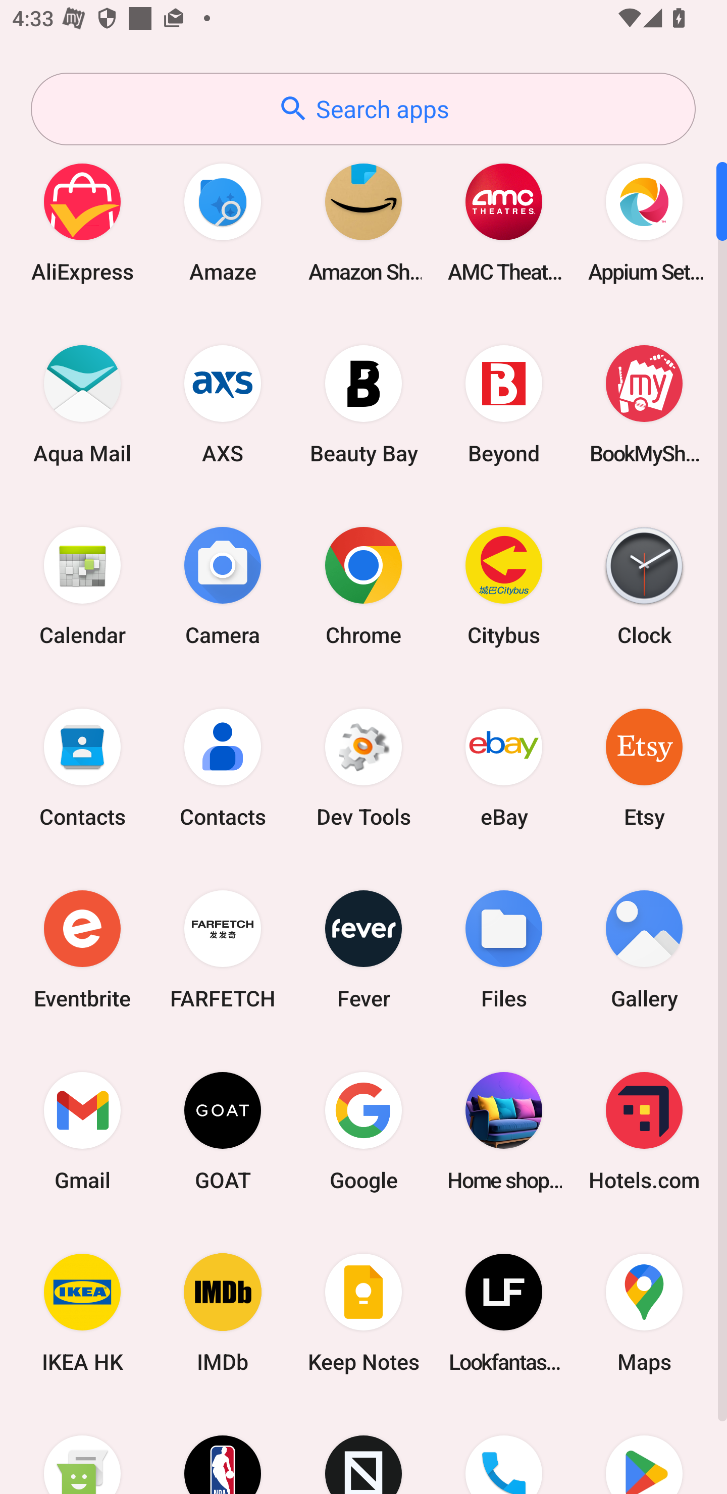 The width and height of the screenshot is (727, 1494). Describe the element at coordinates (363, 404) in the screenshot. I see `Beauty Bay` at that location.